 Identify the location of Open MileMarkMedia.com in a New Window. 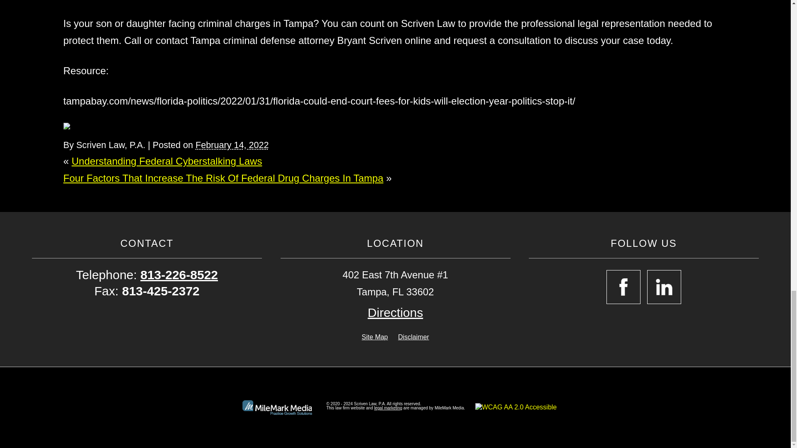
(388, 408).